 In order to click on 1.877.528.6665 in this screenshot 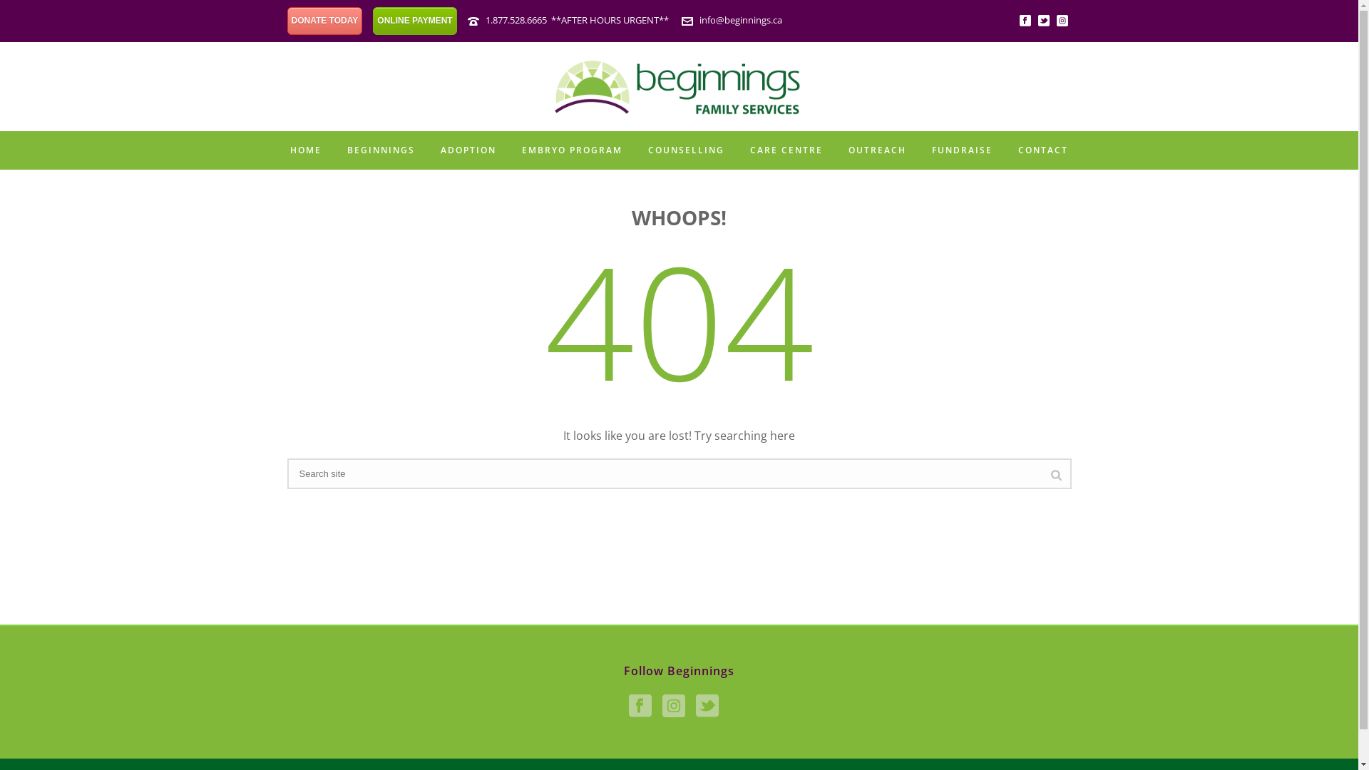, I will do `click(516, 20)`.